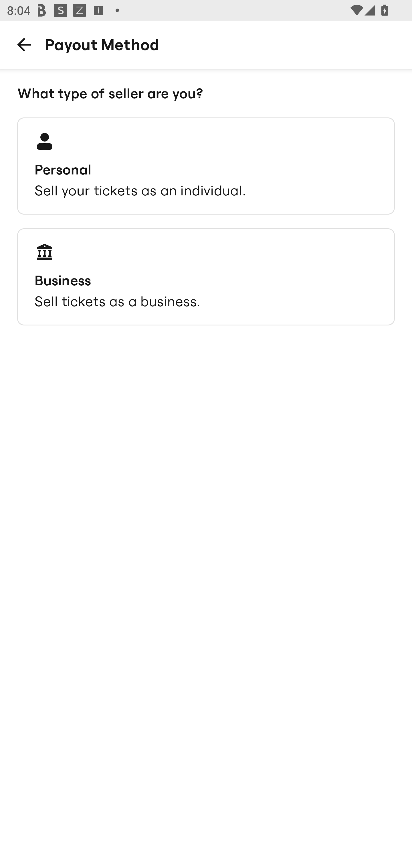  I want to click on Business Sell tickets as a business., so click(206, 277).